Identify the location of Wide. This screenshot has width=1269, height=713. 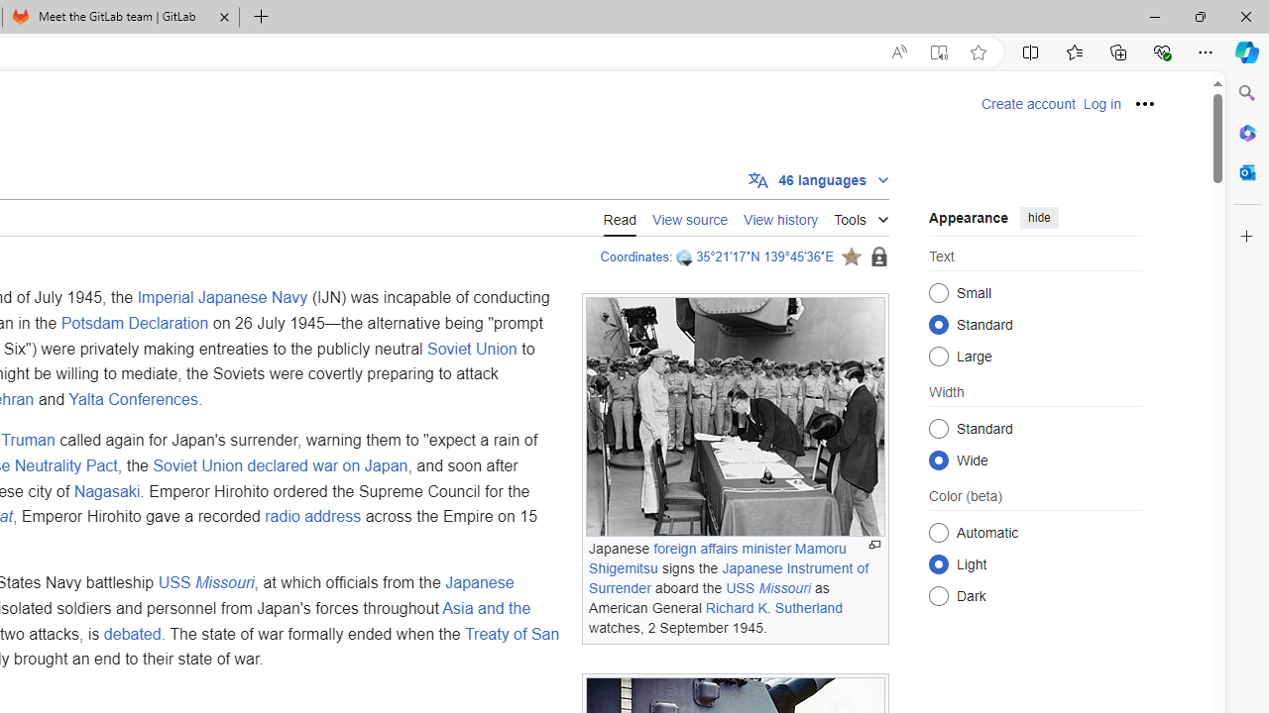
(938, 459).